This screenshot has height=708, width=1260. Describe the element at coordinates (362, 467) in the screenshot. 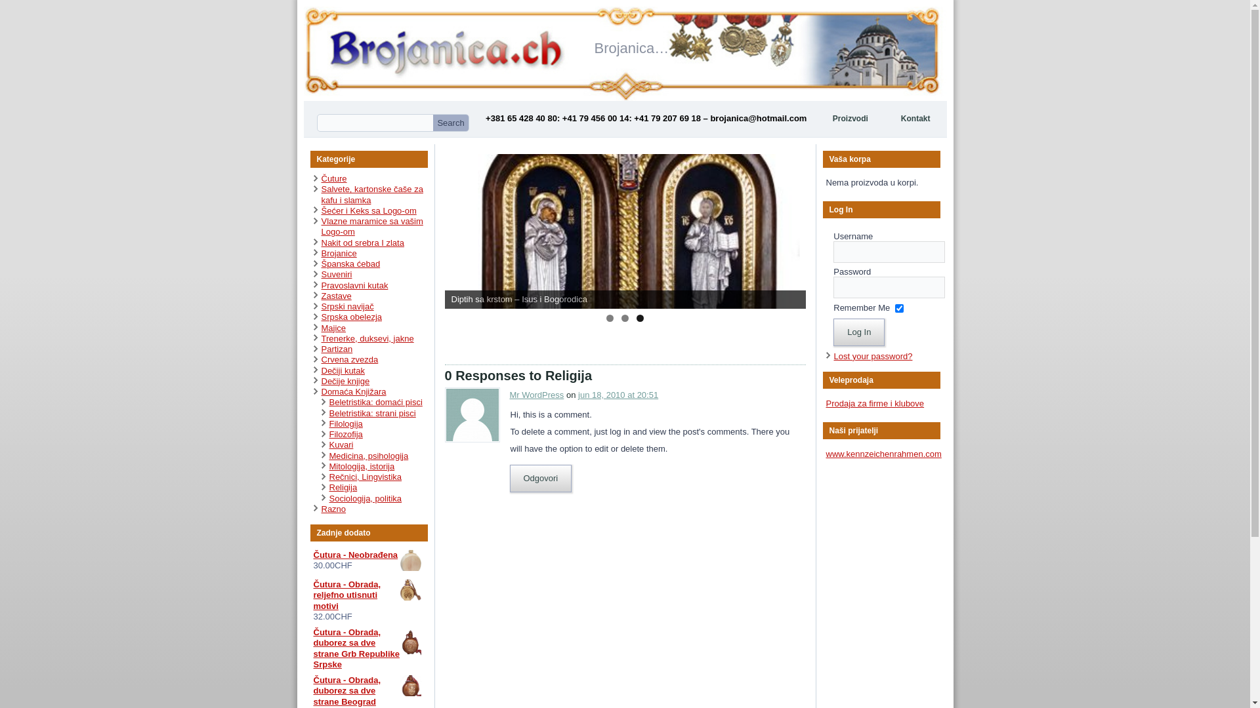

I see `Mitologija, istorija` at that location.